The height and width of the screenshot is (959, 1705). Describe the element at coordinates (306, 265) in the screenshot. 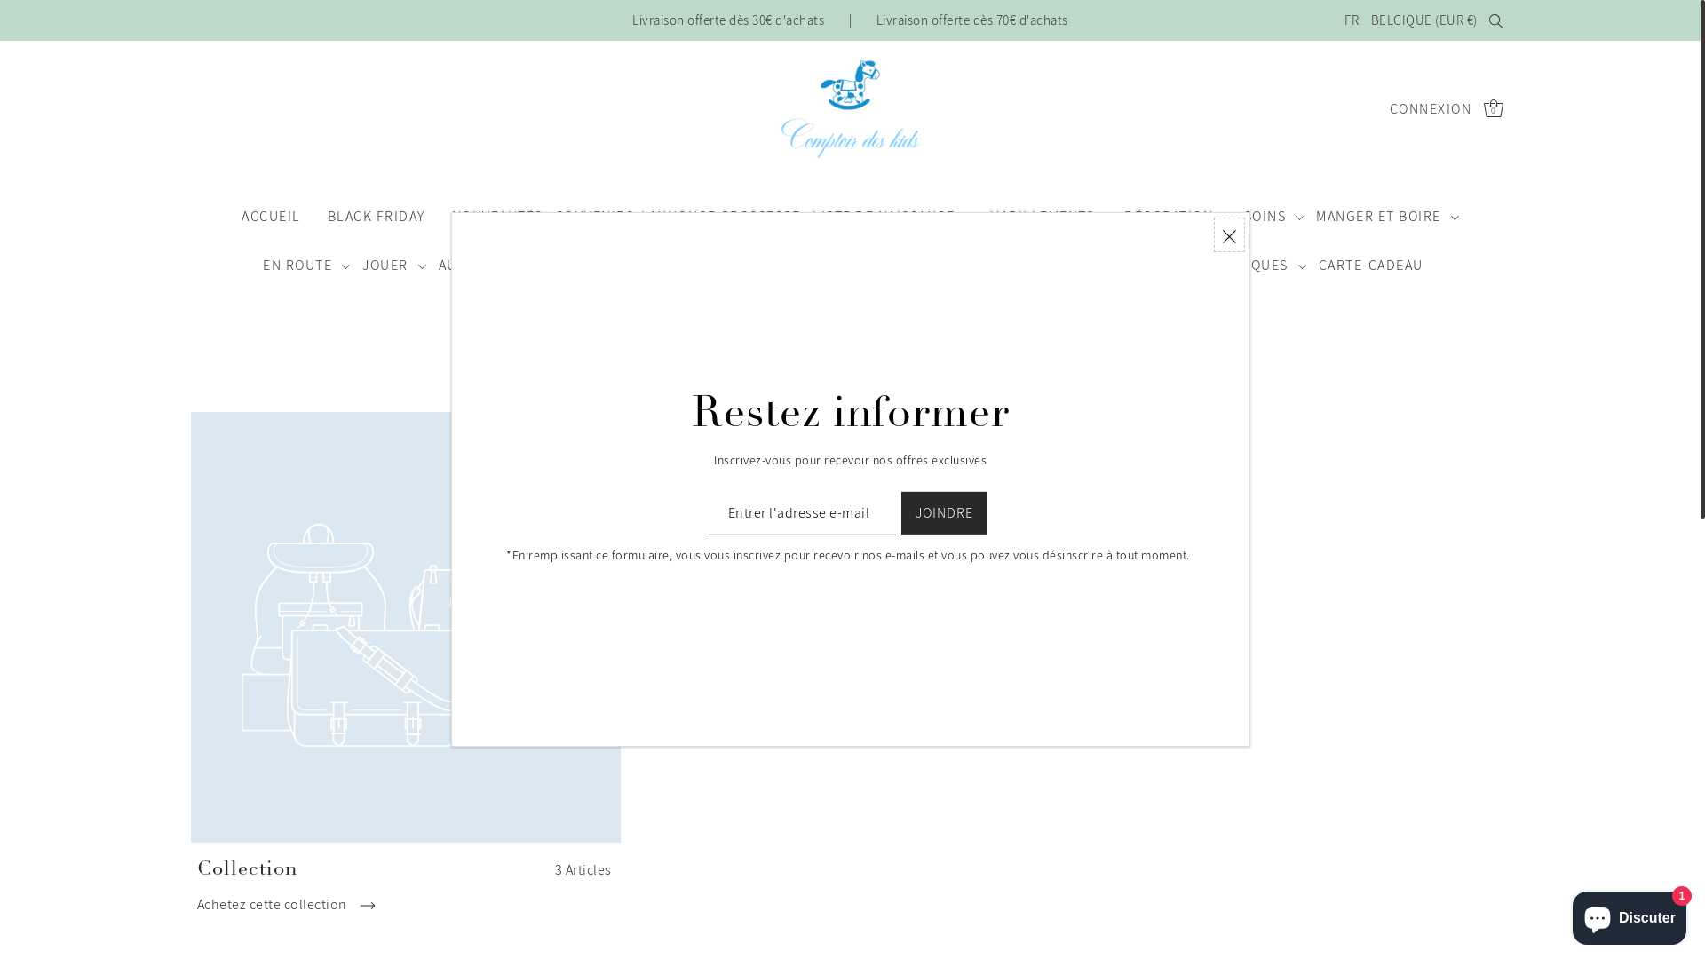

I see `EN ROUTE` at that location.